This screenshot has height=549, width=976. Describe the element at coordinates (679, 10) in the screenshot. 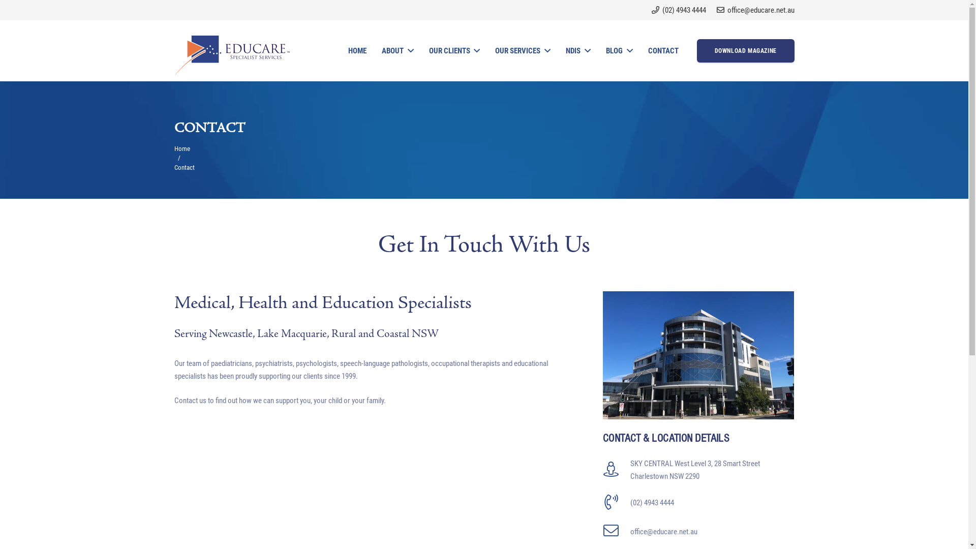

I see `(02) 4943 4444` at that location.